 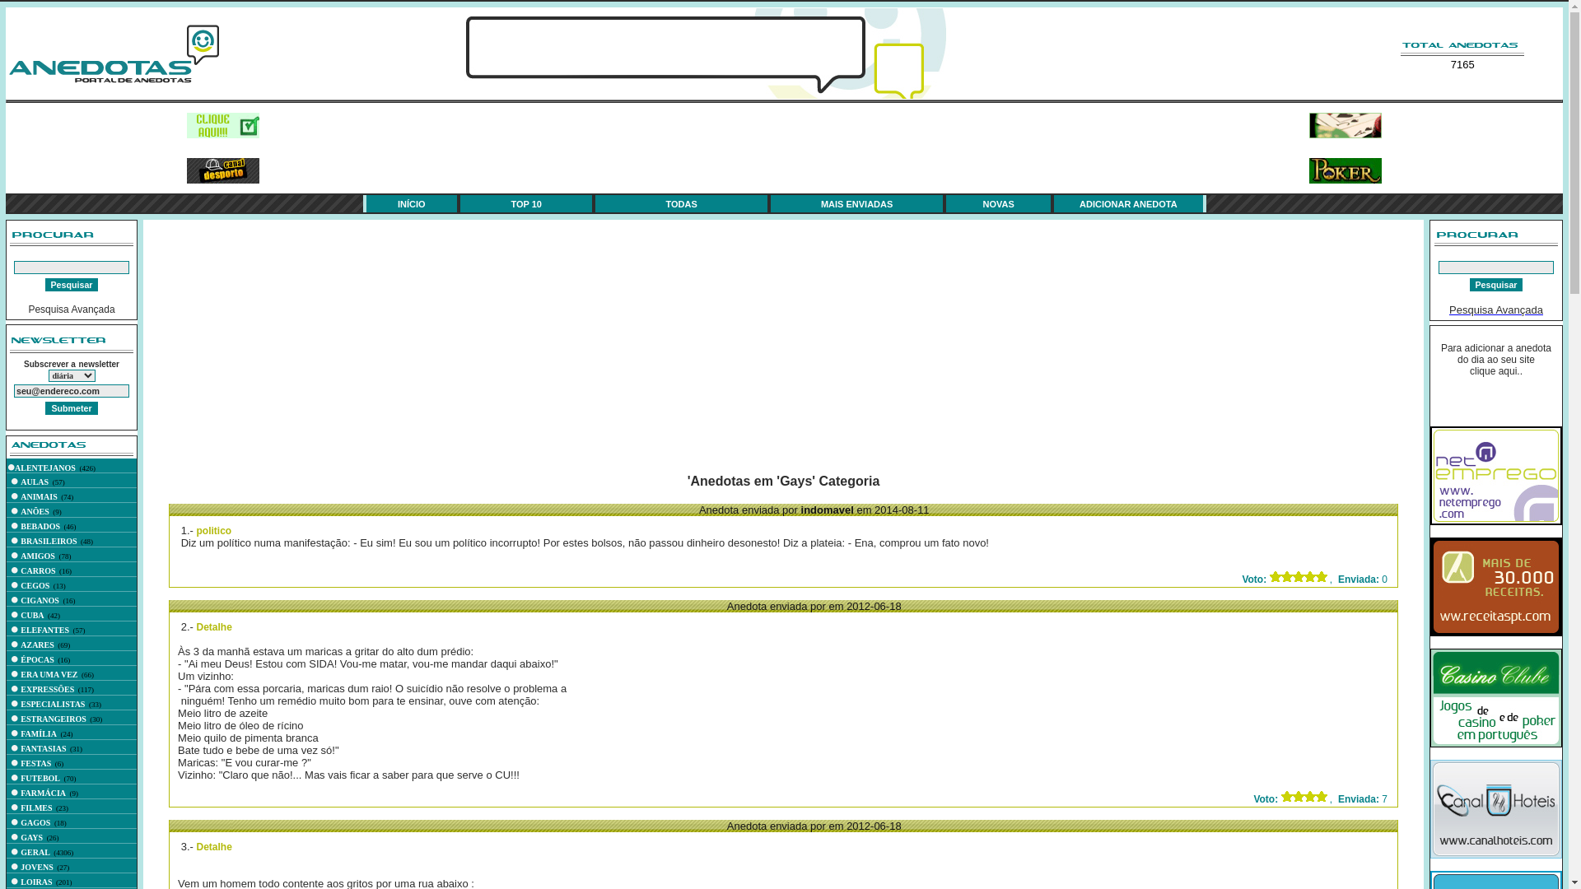 I want to click on MAIS ENVIADAS, so click(x=856, y=204).